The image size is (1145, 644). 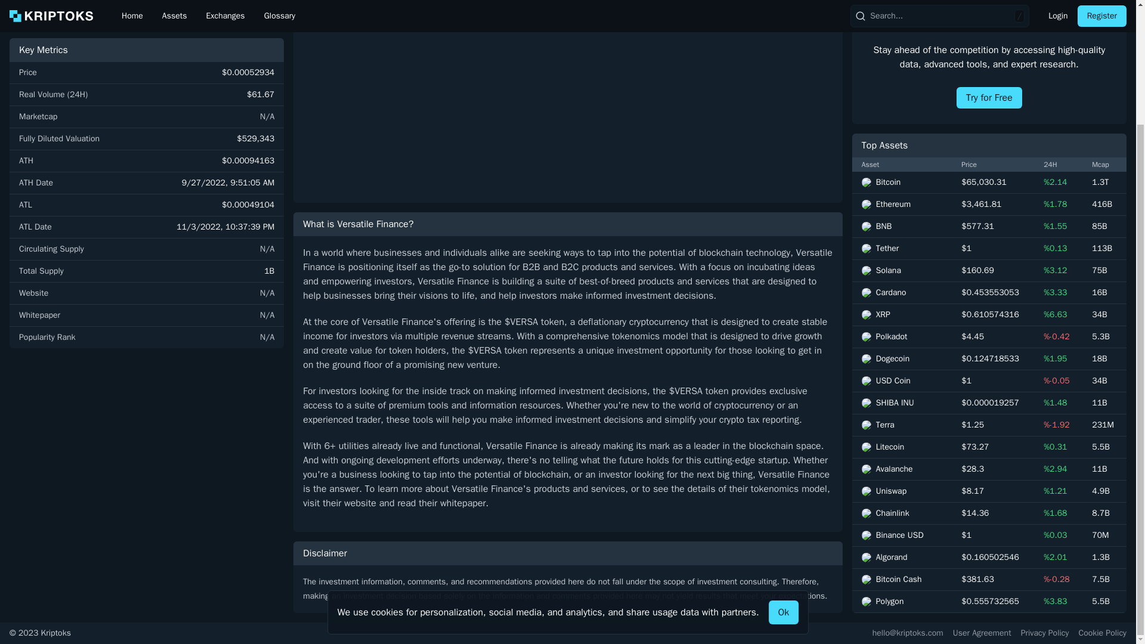 What do you see at coordinates (902, 408) in the screenshot?
I see `Uniswap` at bounding box center [902, 408].